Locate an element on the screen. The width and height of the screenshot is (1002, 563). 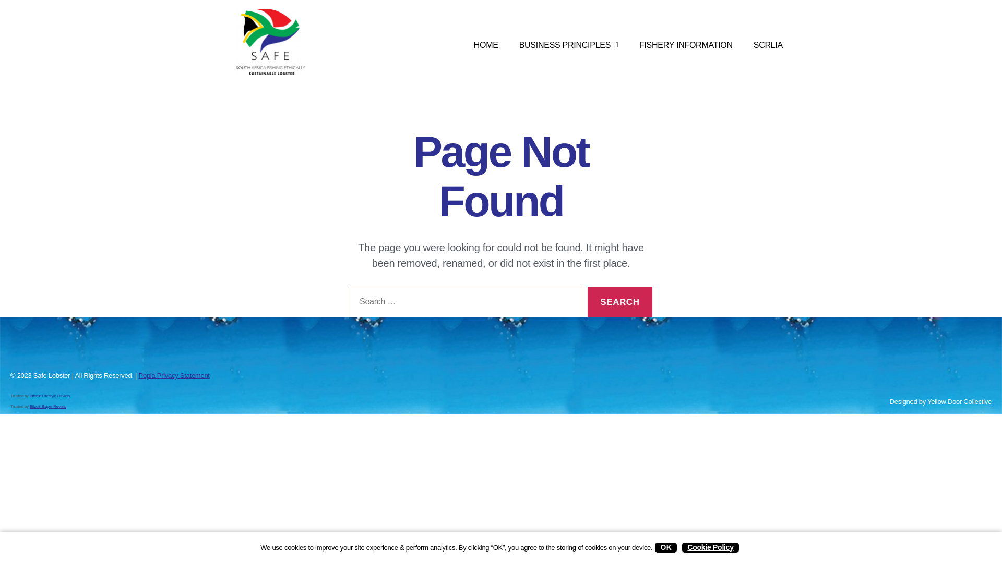
FISHERY INFORMATION is located at coordinates (686, 45).